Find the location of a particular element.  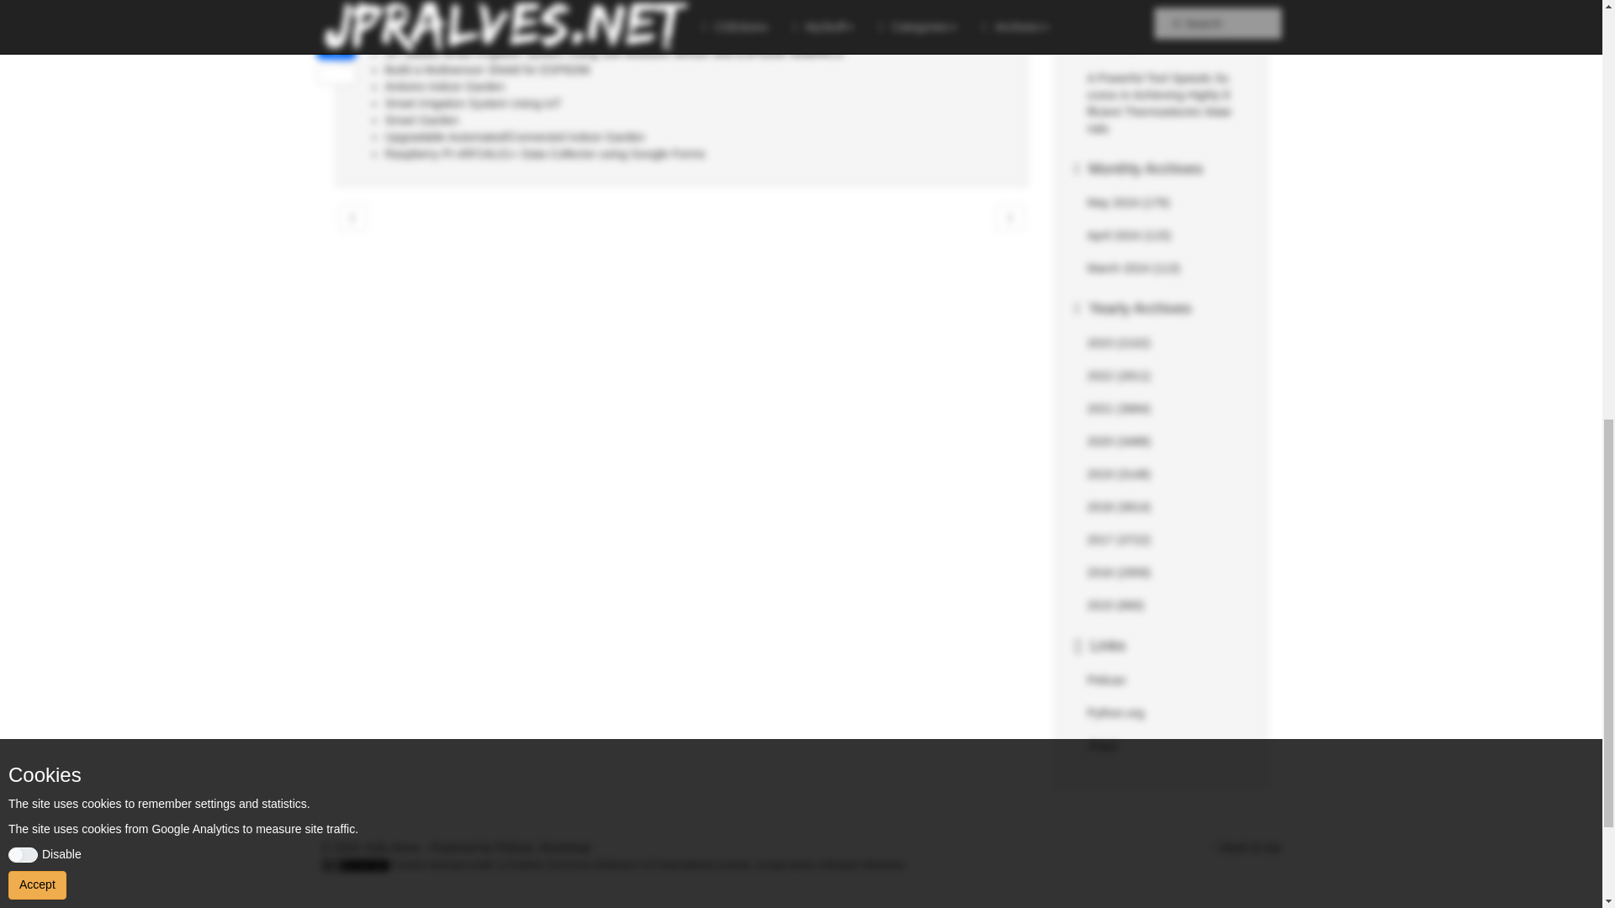

Link for Jinja2 is located at coordinates (1102, 746).